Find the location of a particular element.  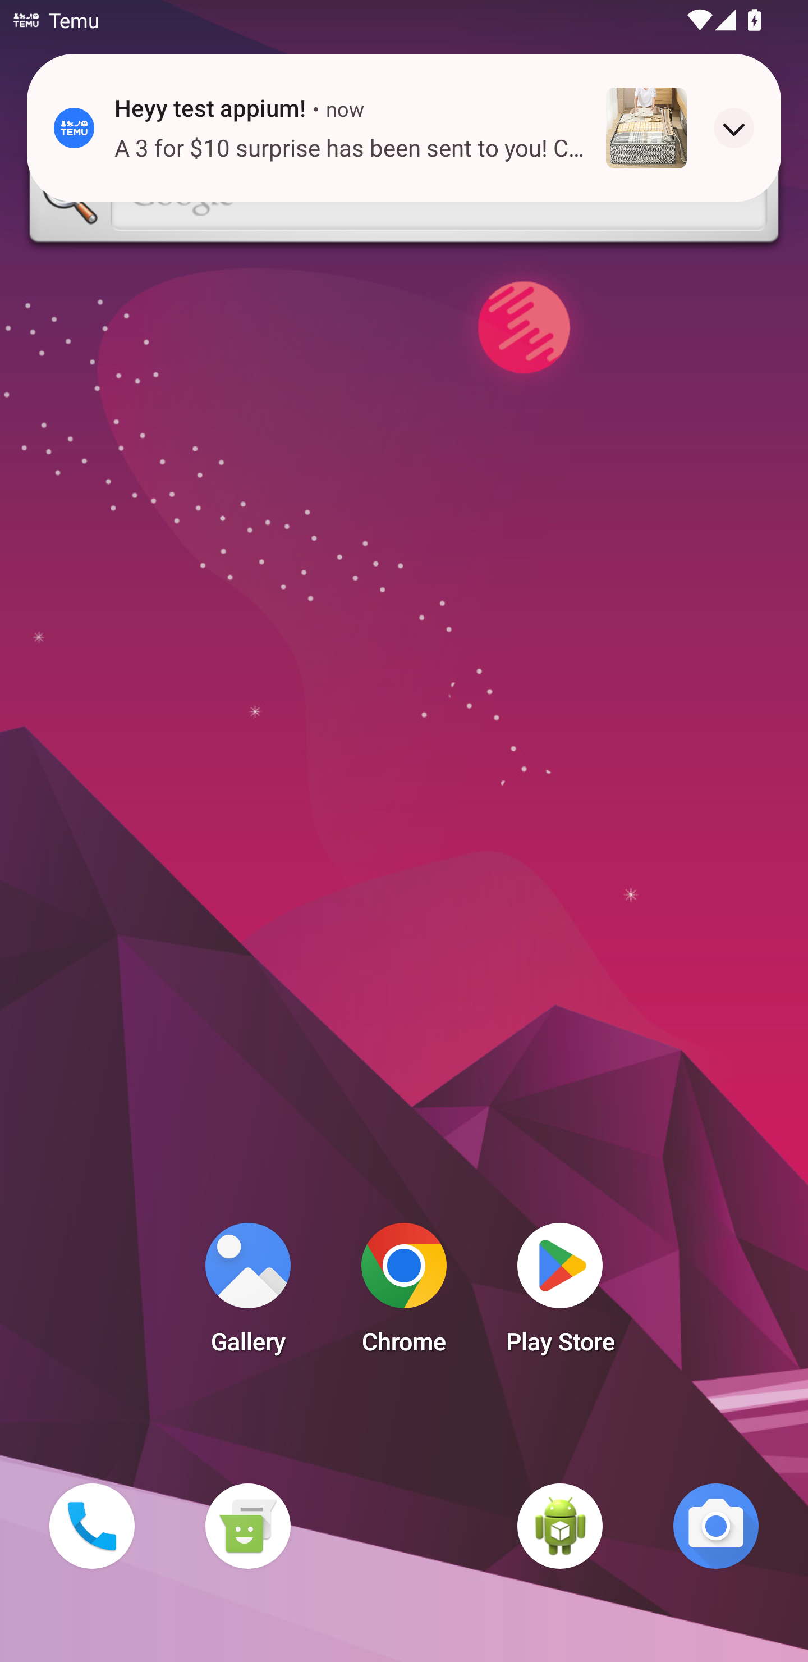

Play Store is located at coordinates (560, 1294).